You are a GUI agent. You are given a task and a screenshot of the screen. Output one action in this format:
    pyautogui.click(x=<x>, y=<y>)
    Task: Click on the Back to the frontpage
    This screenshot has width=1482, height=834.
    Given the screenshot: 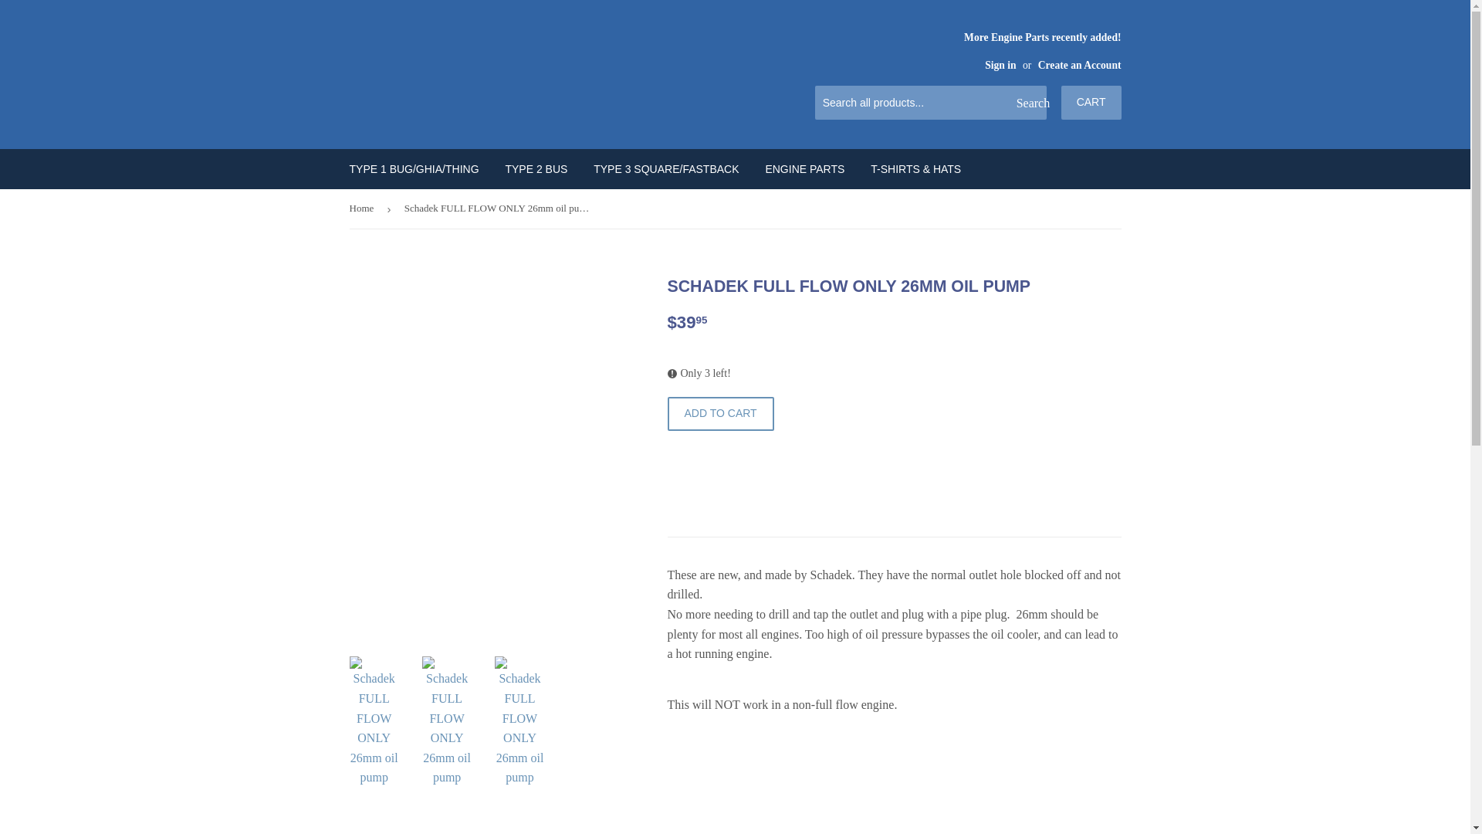 What is the action you would take?
    pyautogui.click(x=364, y=208)
    